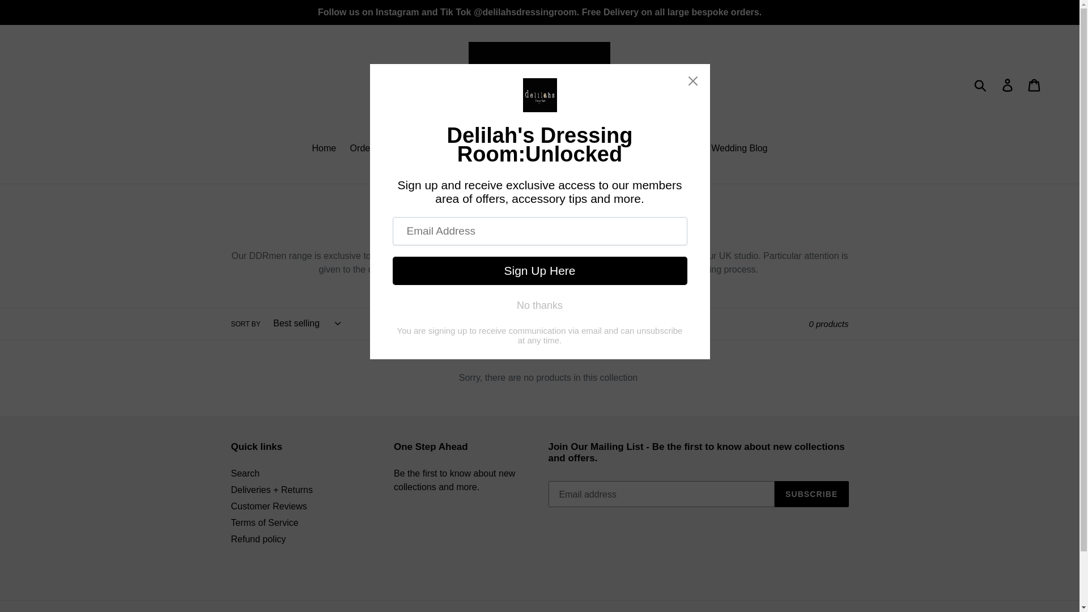 The image size is (1088, 612). I want to click on Press, so click(539, 148).